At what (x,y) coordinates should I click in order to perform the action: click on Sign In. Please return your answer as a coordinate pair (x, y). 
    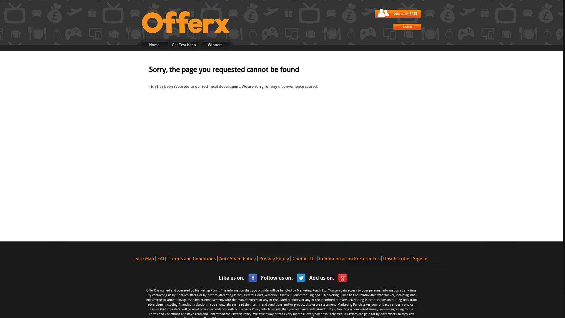
    Looking at the image, I should click on (420, 259).